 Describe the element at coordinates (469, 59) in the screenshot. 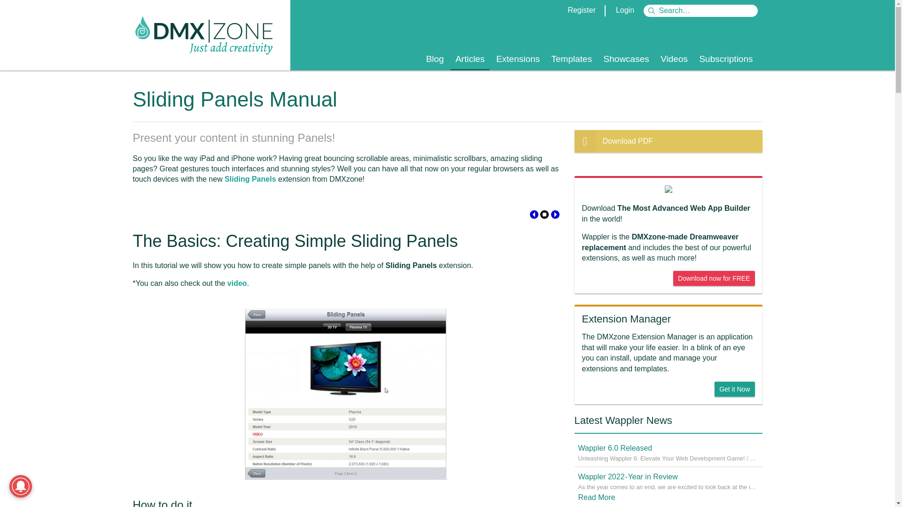

I see `Articles` at that location.